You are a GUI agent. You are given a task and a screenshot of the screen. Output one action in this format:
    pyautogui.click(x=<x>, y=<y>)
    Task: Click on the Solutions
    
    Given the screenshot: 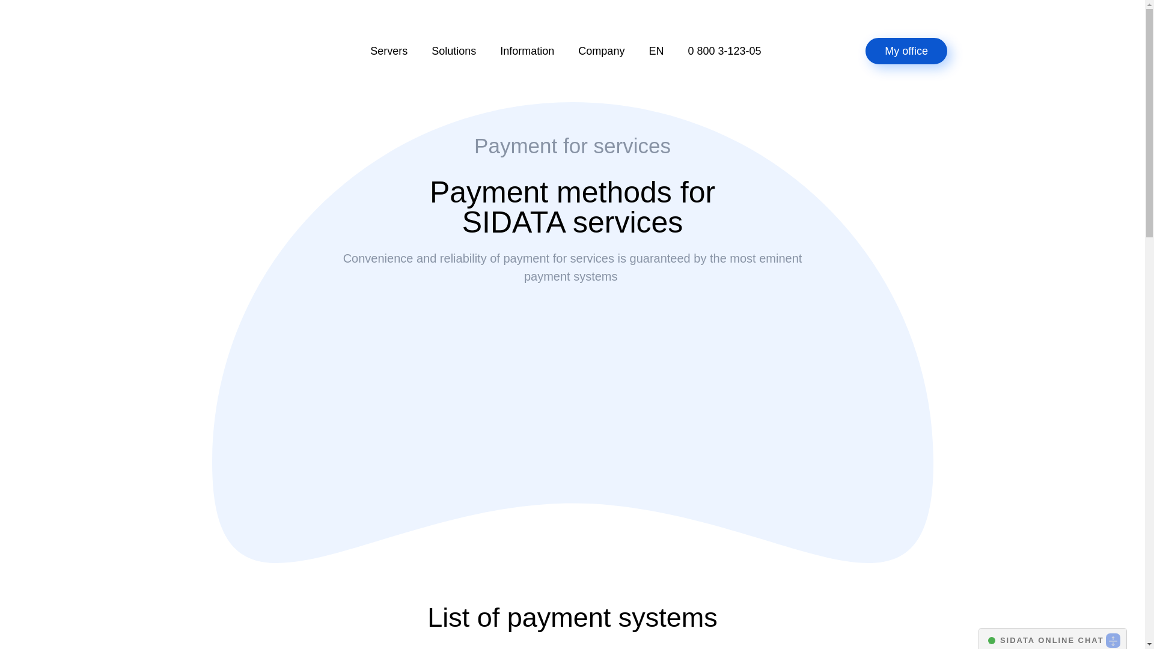 What is the action you would take?
    pyautogui.click(x=454, y=50)
    